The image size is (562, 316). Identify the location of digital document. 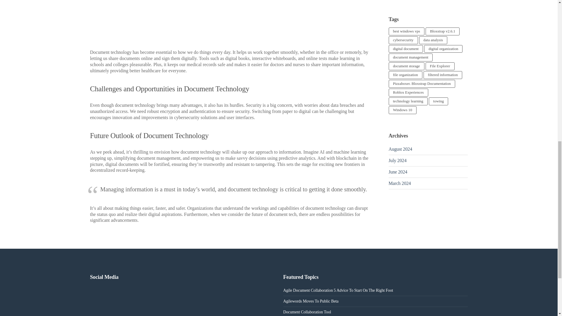
(406, 49).